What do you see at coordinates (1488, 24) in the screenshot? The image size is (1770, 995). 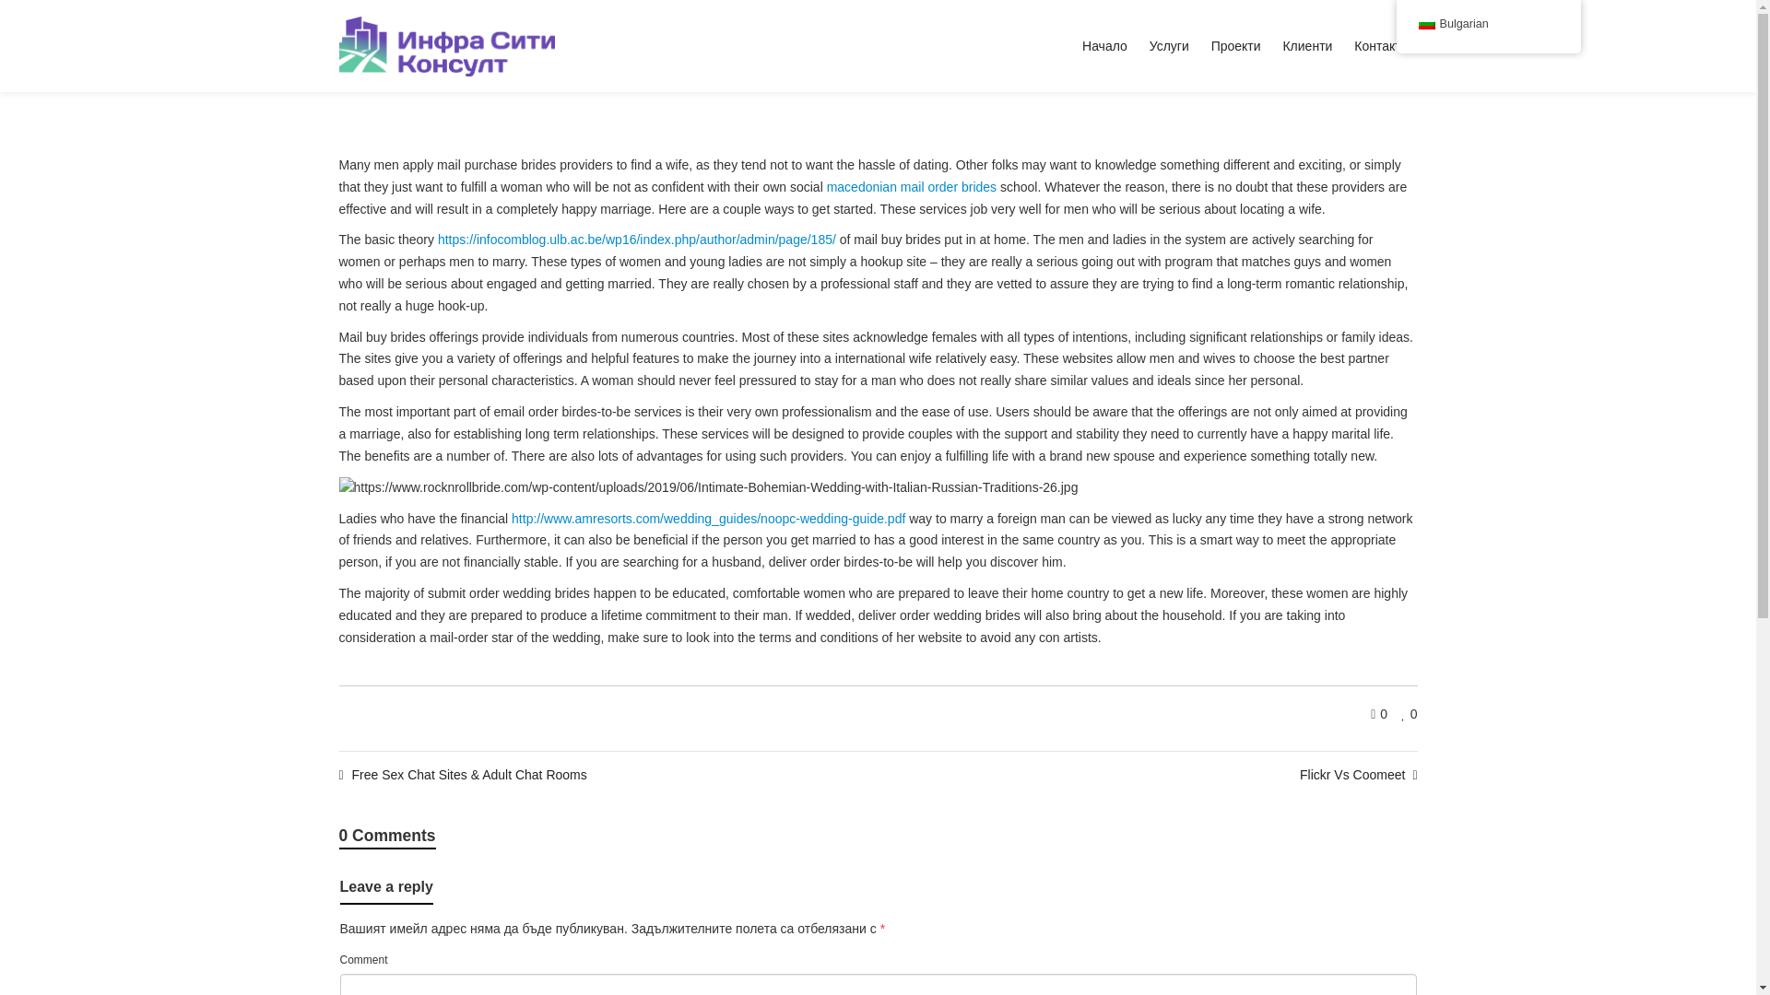 I see `Bulgarian` at bounding box center [1488, 24].